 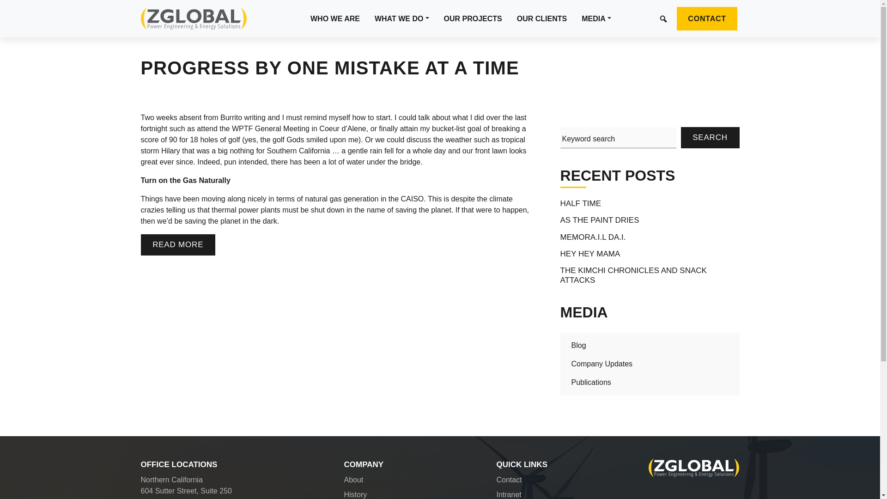 I want to click on MEDIA, so click(x=596, y=18).